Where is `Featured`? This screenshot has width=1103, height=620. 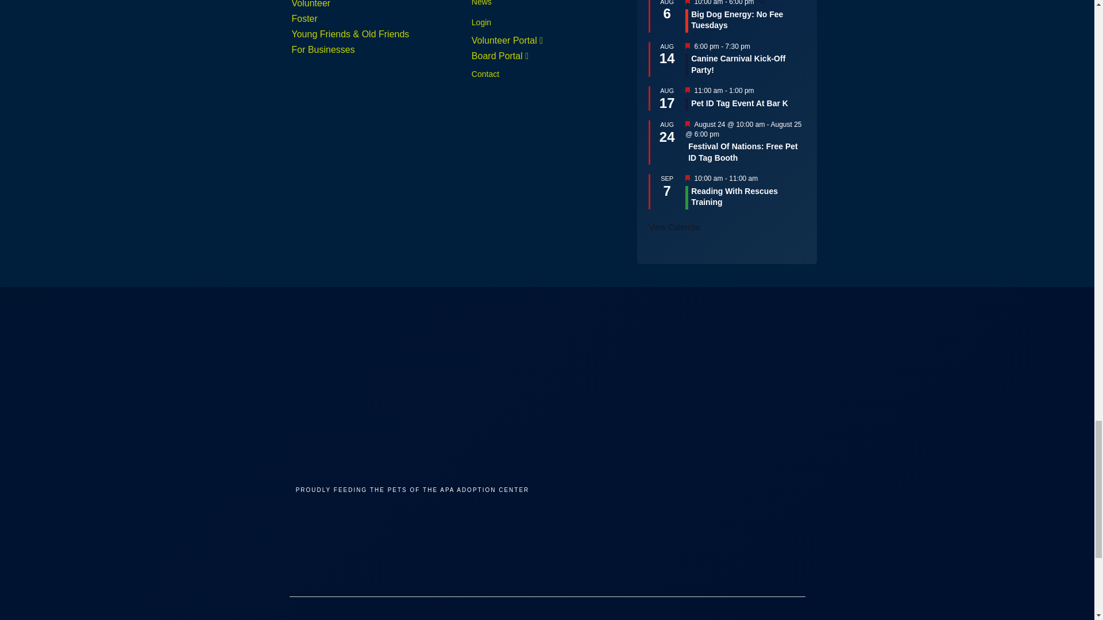 Featured is located at coordinates (687, 125).